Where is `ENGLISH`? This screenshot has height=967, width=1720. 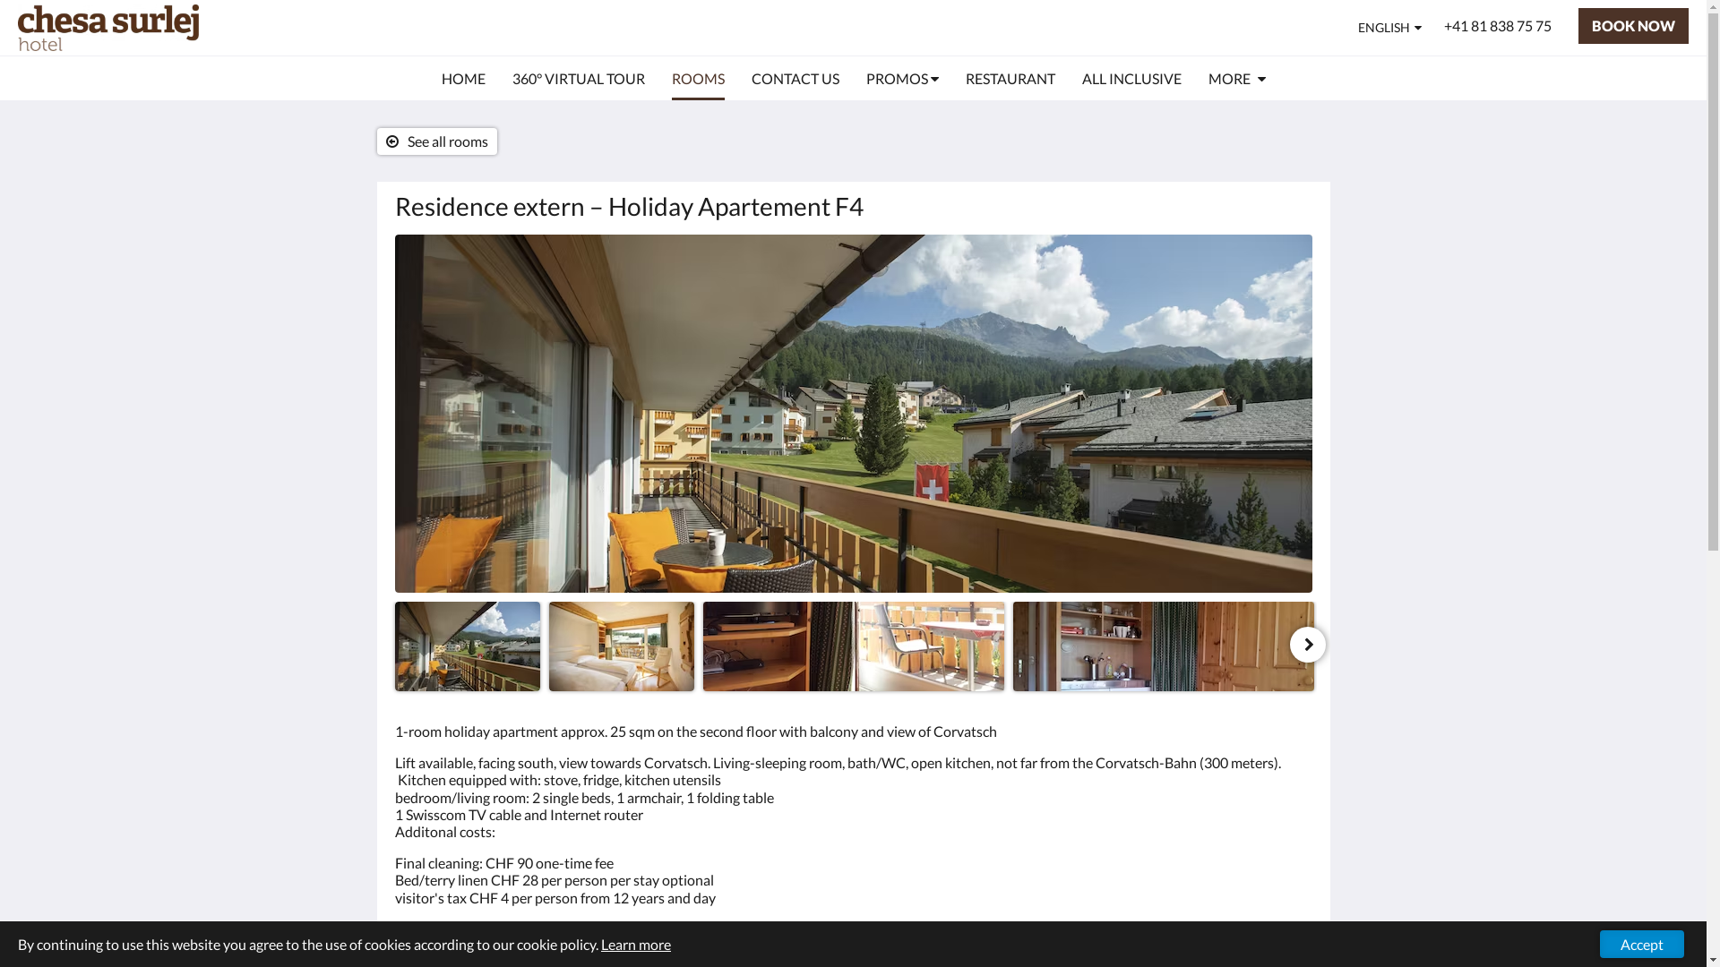
ENGLISH is located at coordinates (1390, 28).